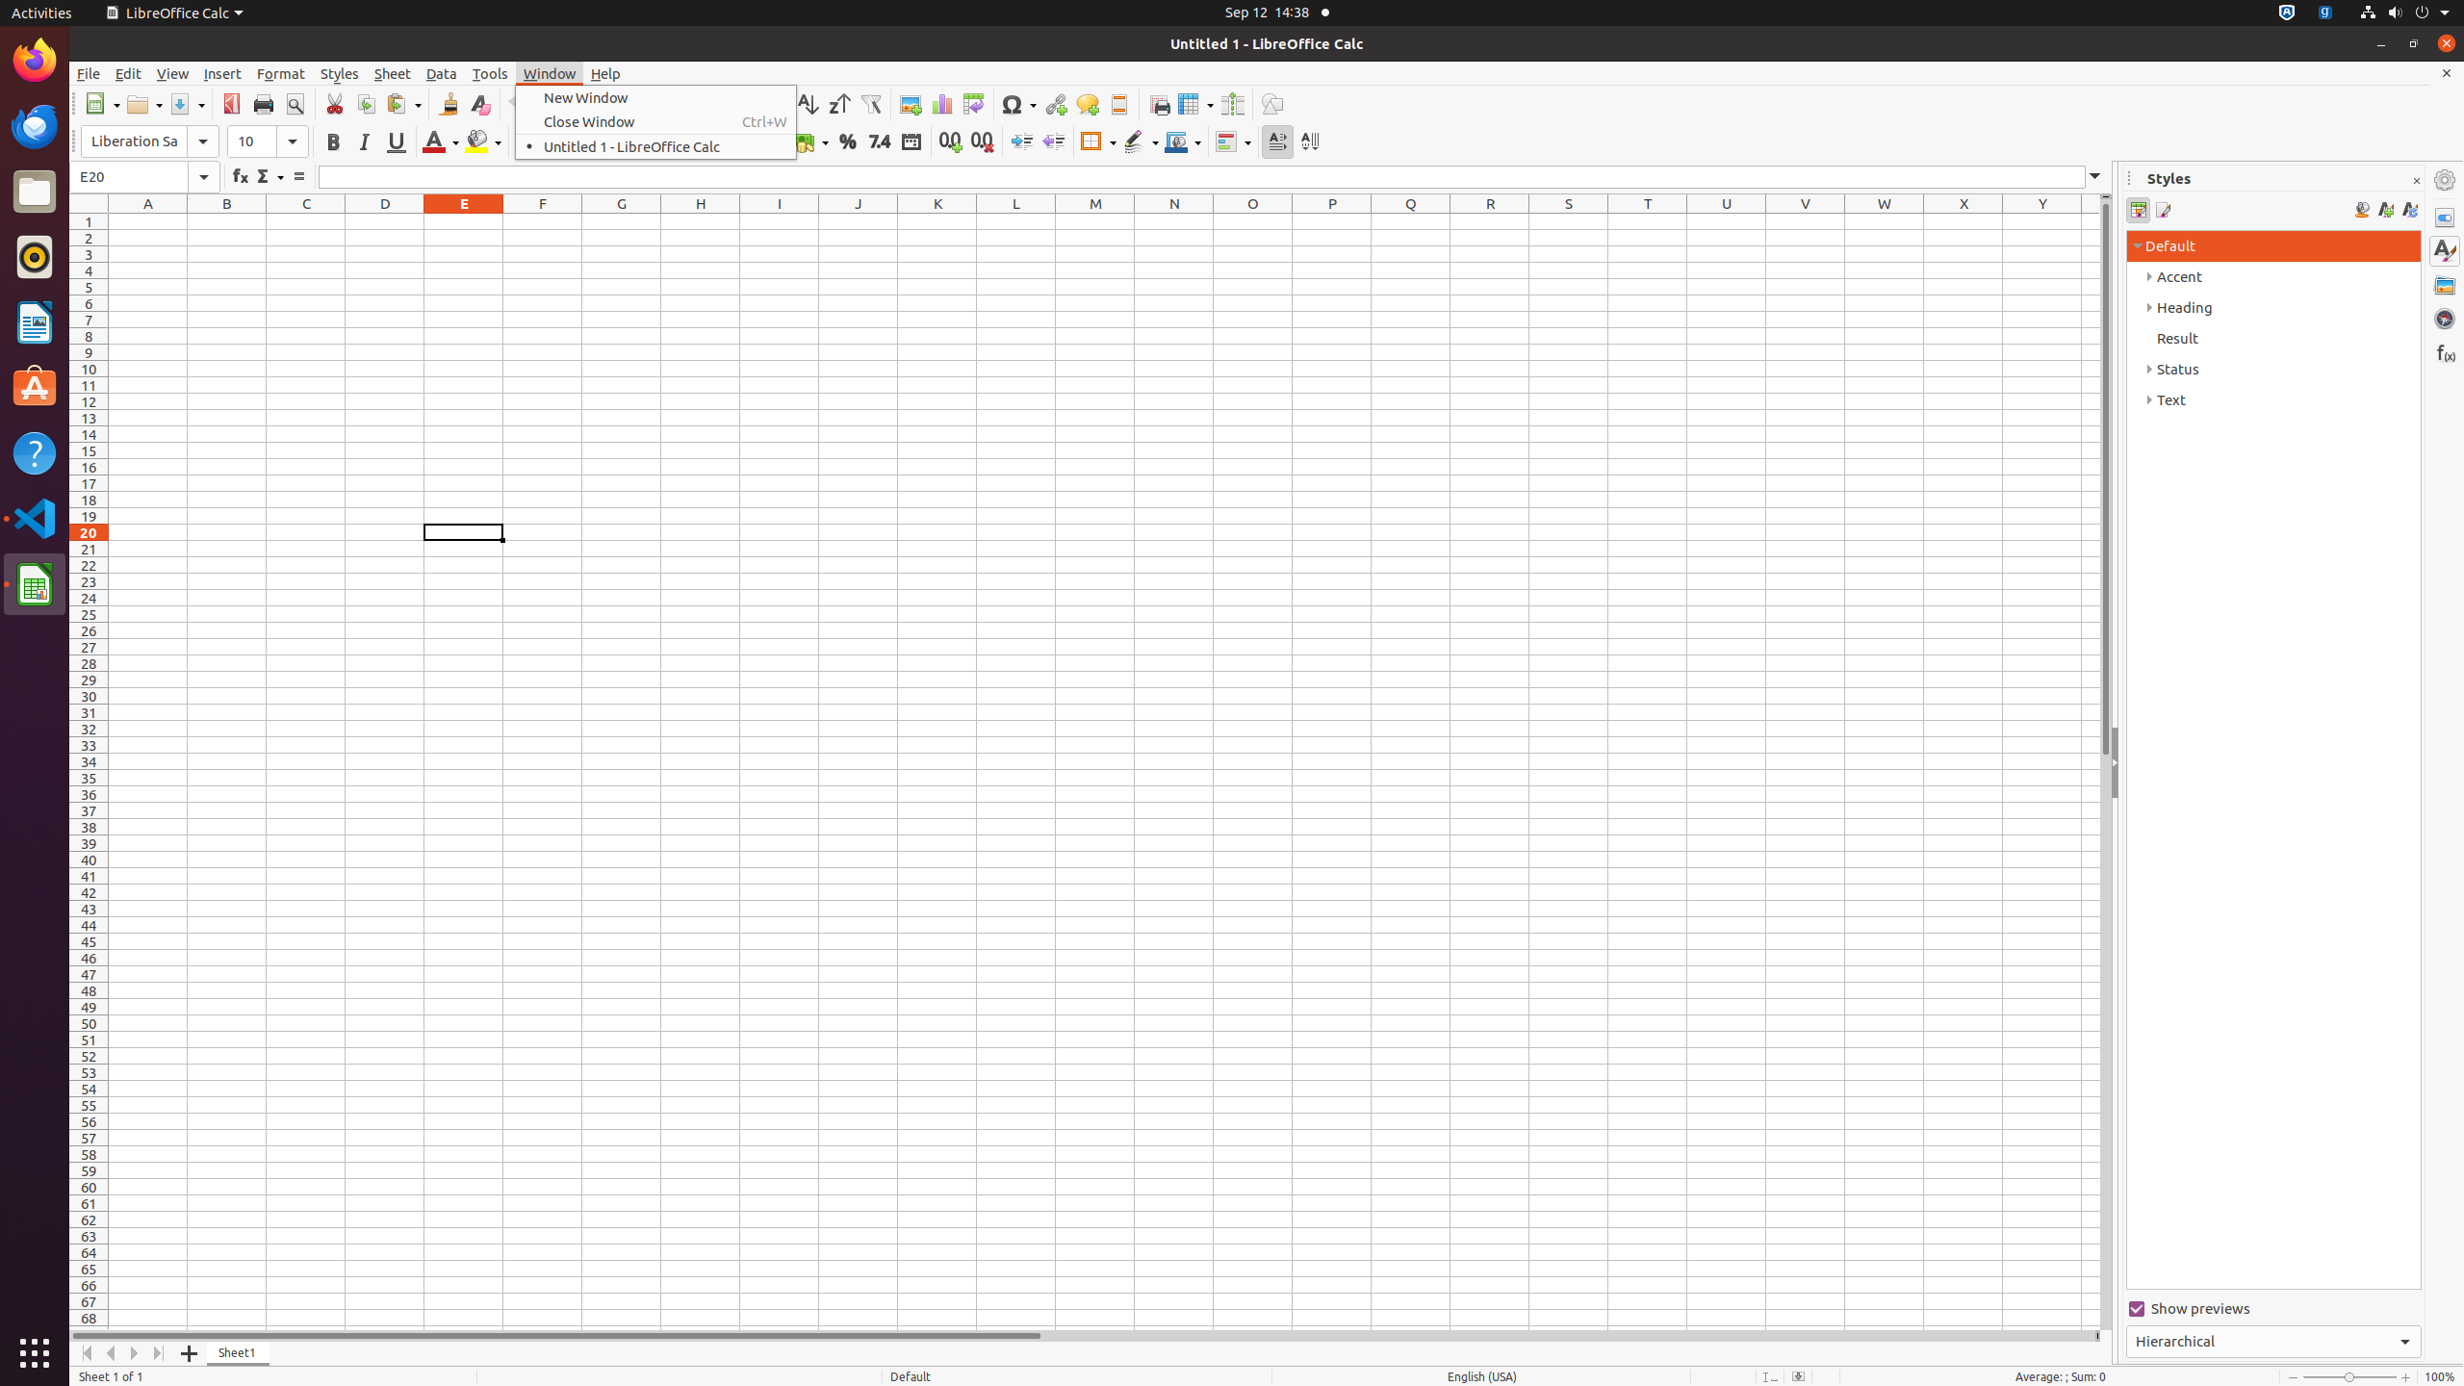  Describe the element at coordinates (951, 142) in the screenshot. I see `Add Decimal Place` at that location.